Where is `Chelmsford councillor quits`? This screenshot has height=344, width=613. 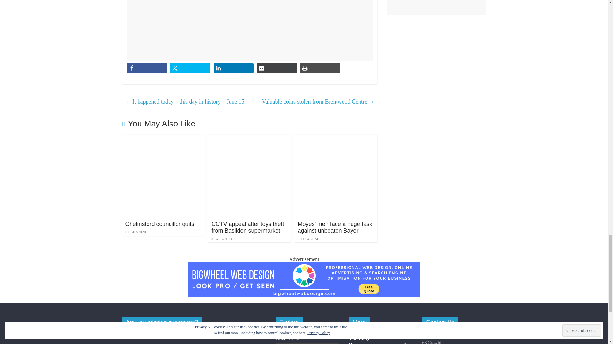
Chelmsford councillor quits is located at coordinates (160, 224).